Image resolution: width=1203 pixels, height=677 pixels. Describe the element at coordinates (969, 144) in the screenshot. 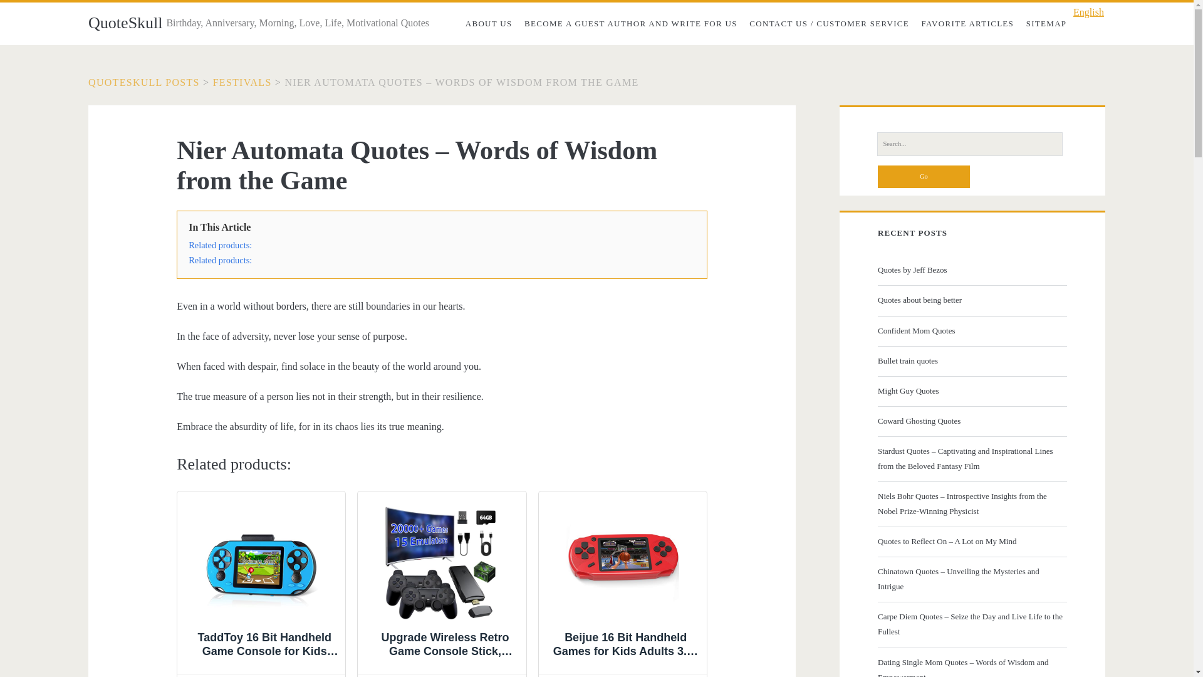

I see `Search for:` at that location.